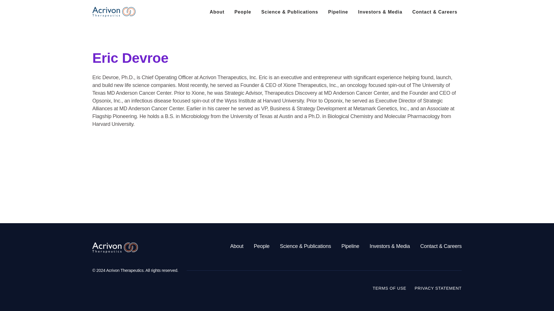 This screenshot has width=554, height=311. I want to click on About, so click(237, 246).